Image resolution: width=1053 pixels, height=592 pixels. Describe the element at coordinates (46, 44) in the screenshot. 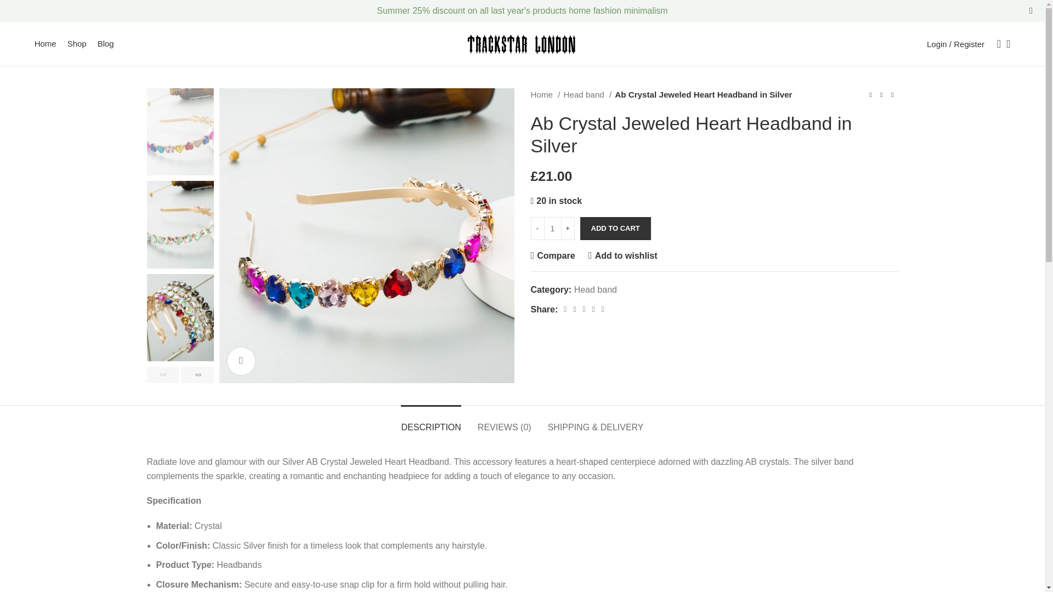

I see `Home` at that location.